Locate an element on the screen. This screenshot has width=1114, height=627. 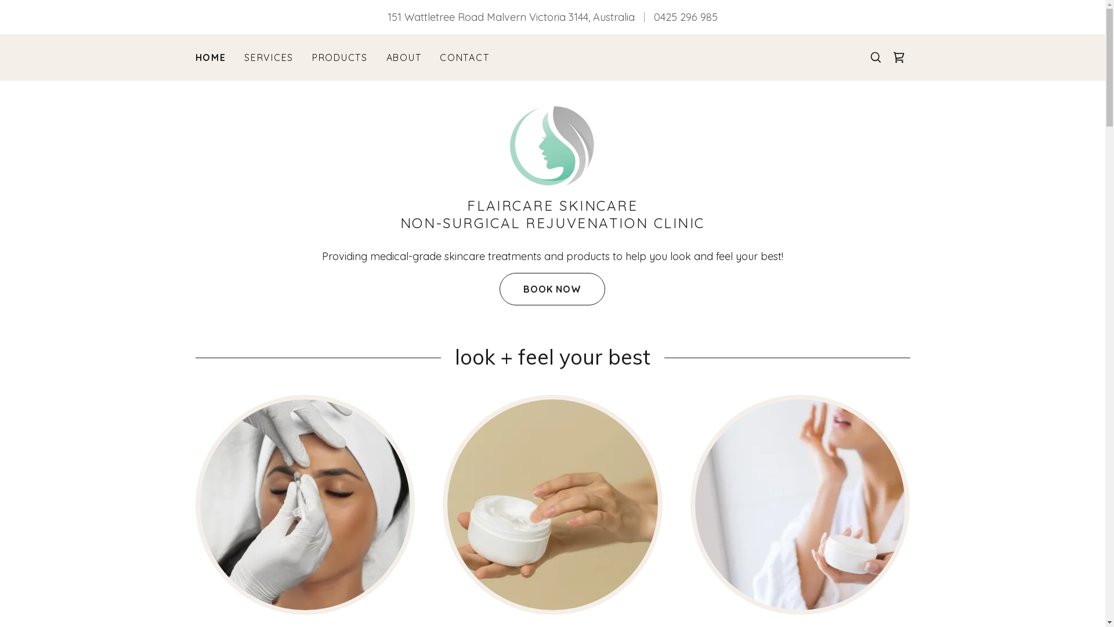
CONTACT is located at coordinates (464, 57).